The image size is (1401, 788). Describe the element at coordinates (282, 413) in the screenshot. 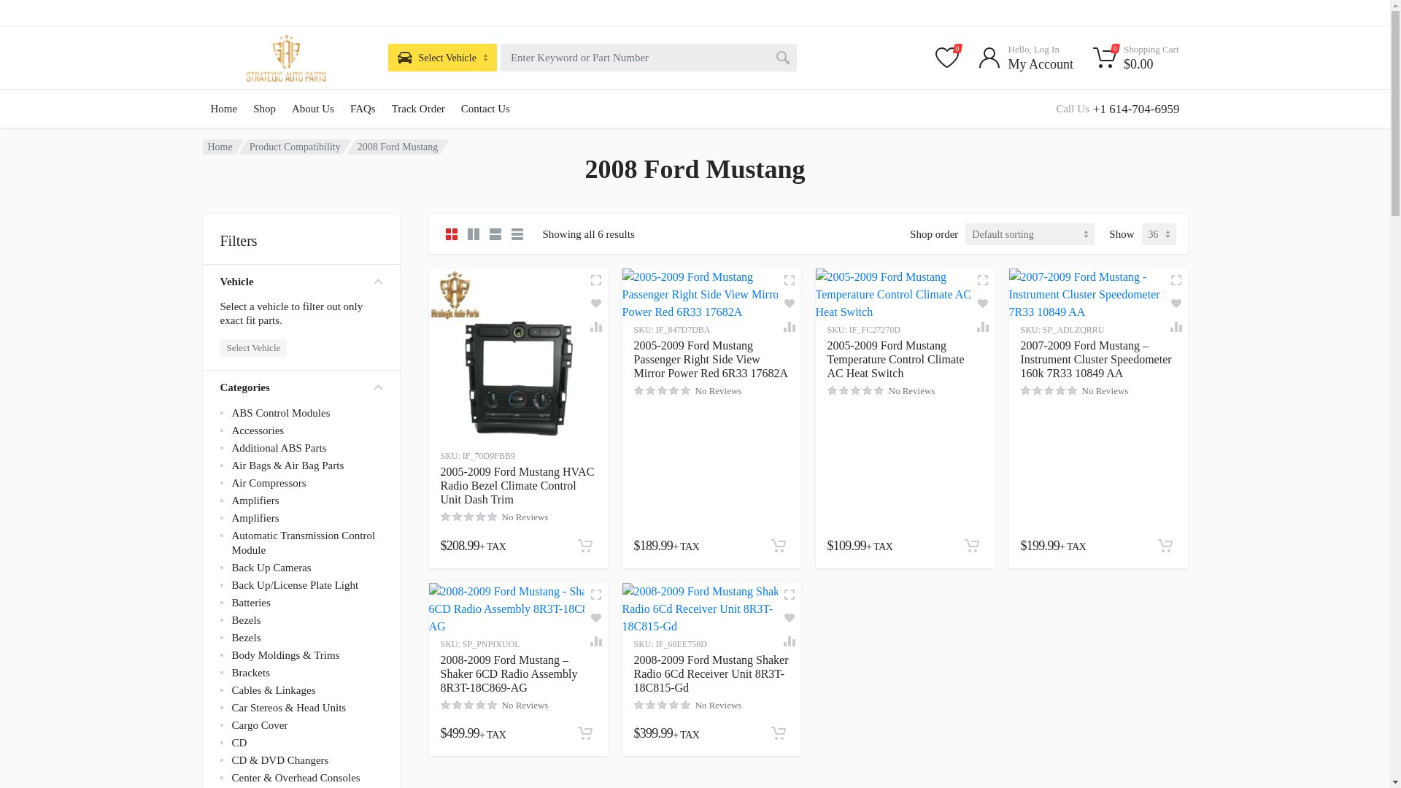

I see `ABS Control Modules` at that location.